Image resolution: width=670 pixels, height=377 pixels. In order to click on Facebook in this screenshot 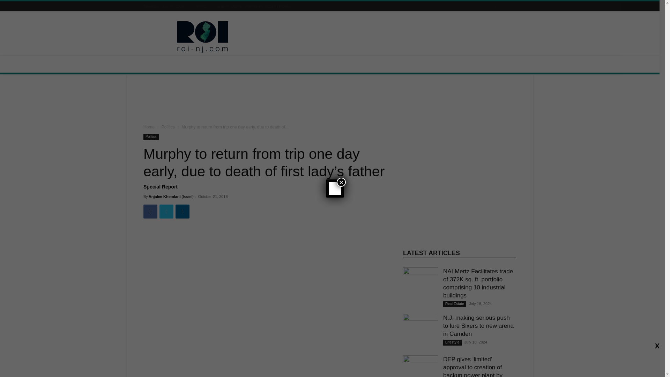, I will do `click(150, 212)`.